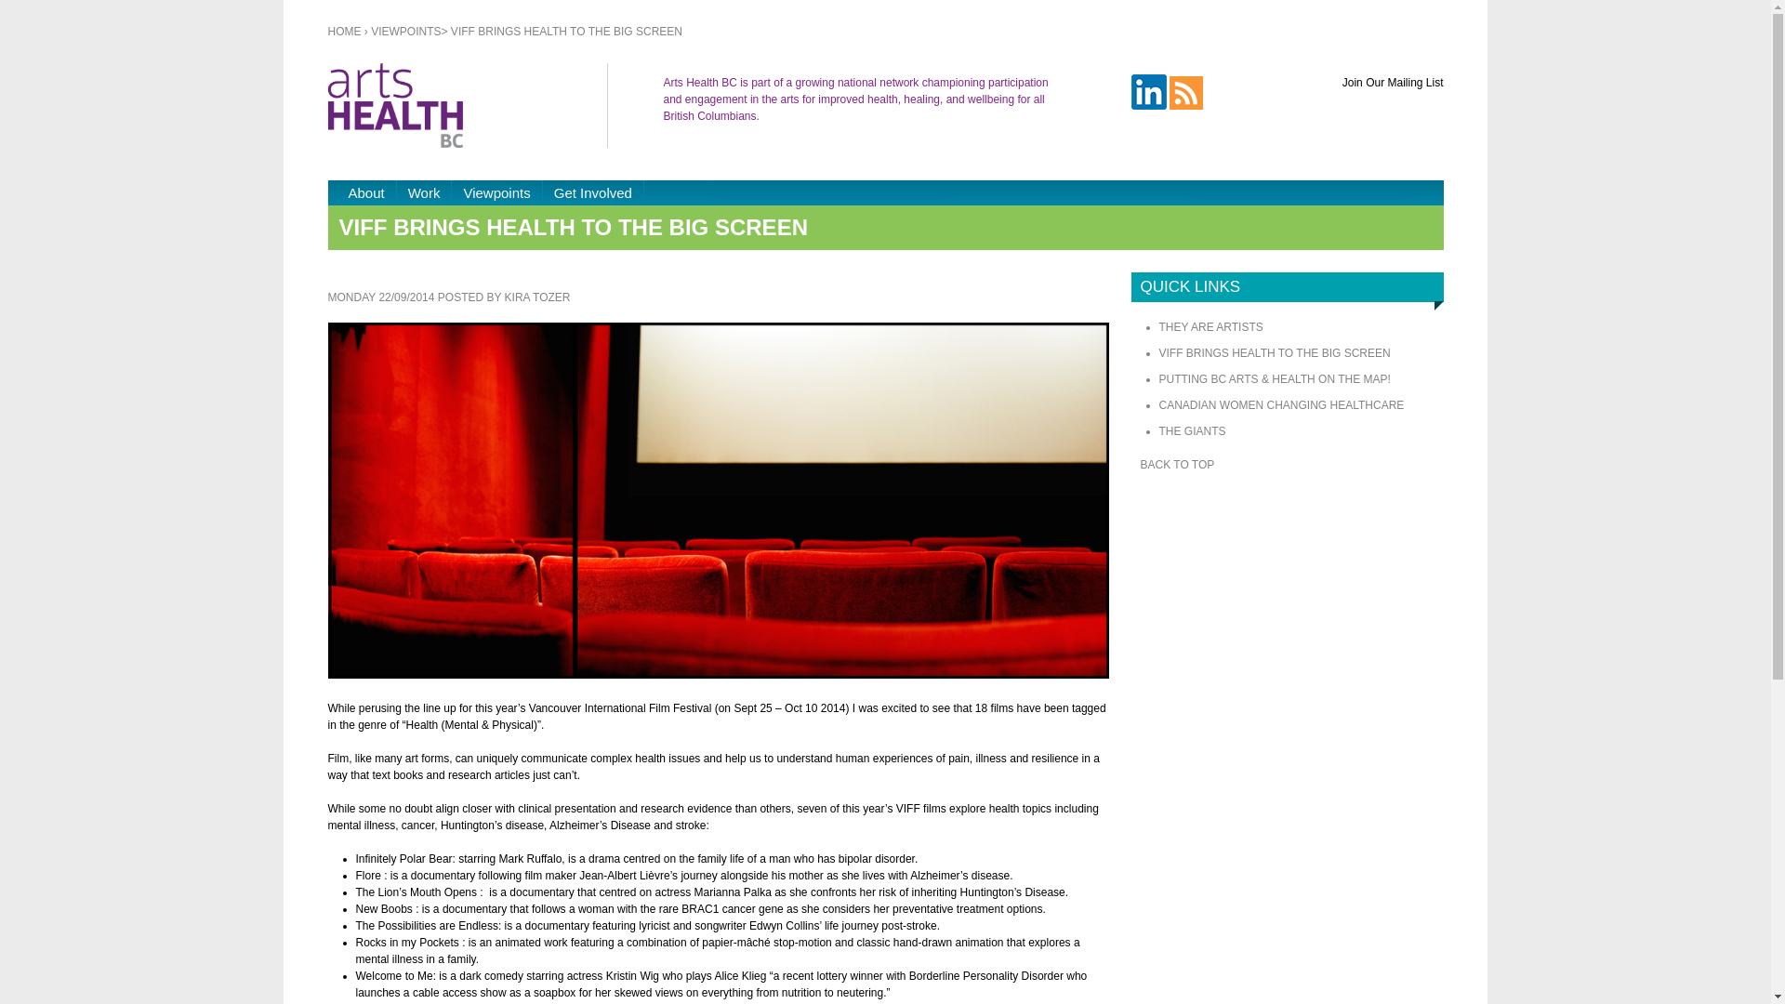 This screenshot has height=1004, width=1785. I want to click on VIEWPOINTS, so click(405, 32).